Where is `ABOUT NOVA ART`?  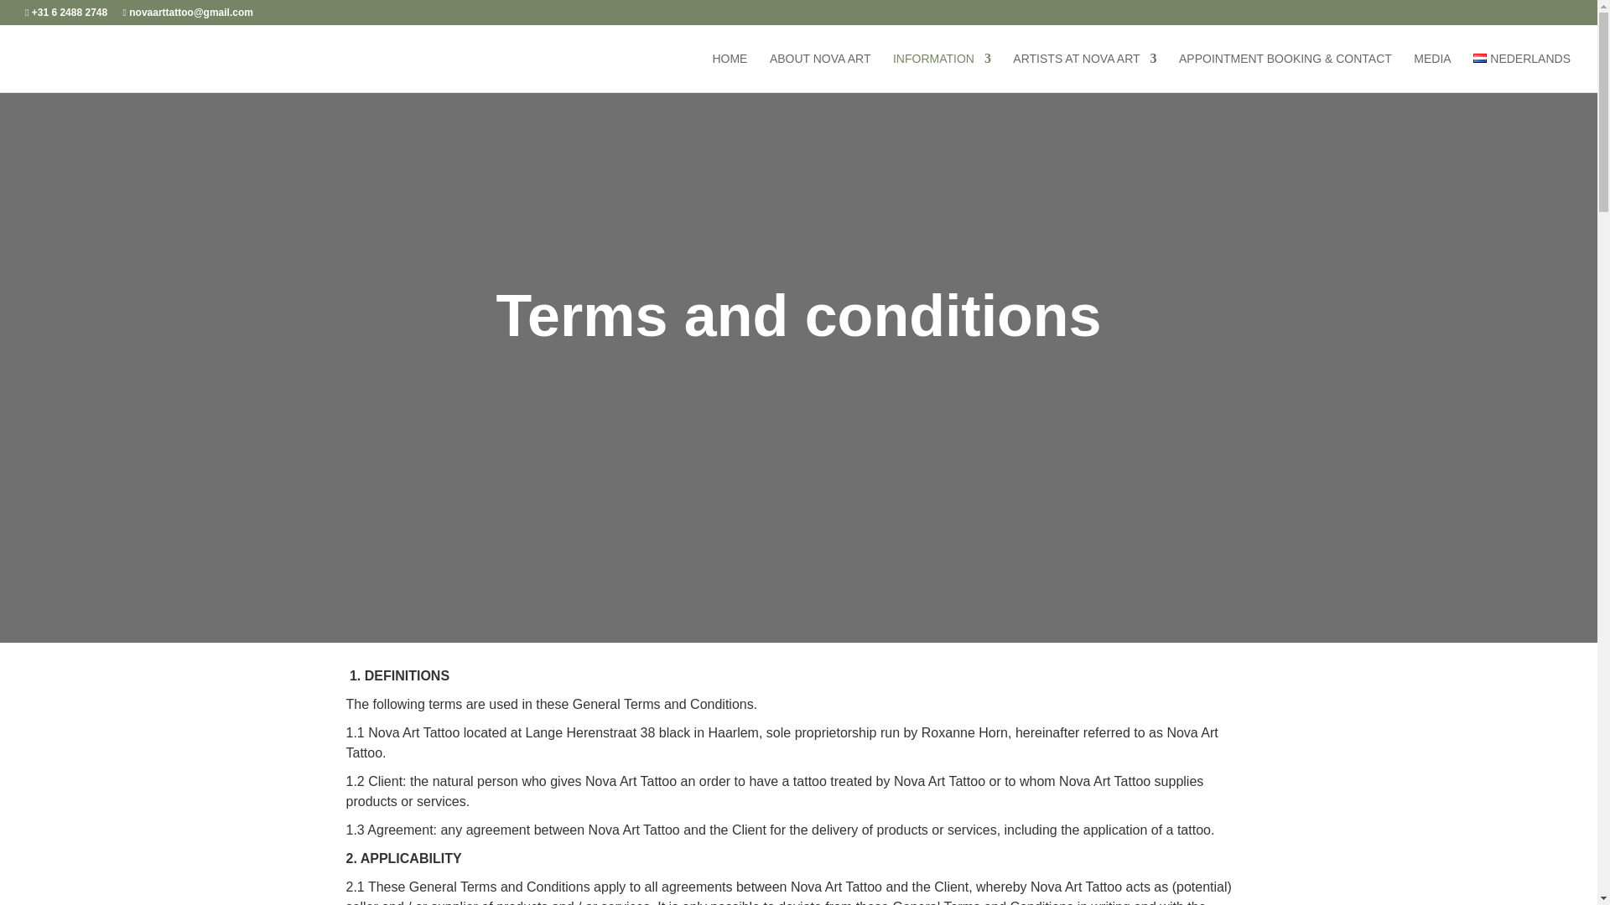 ABOUT NOVA ART is located at coordinates (820, 72).